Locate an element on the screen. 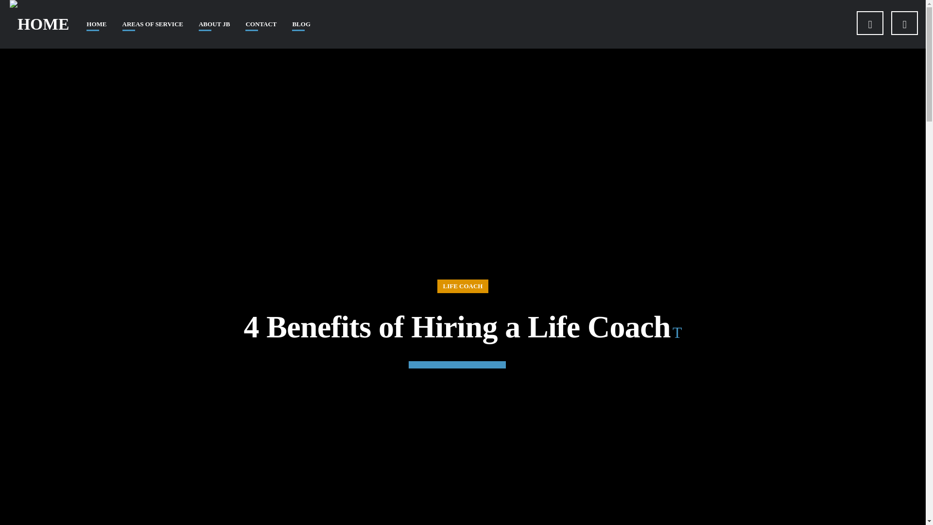  ABOUT JB is located at coordinates (214, 24).